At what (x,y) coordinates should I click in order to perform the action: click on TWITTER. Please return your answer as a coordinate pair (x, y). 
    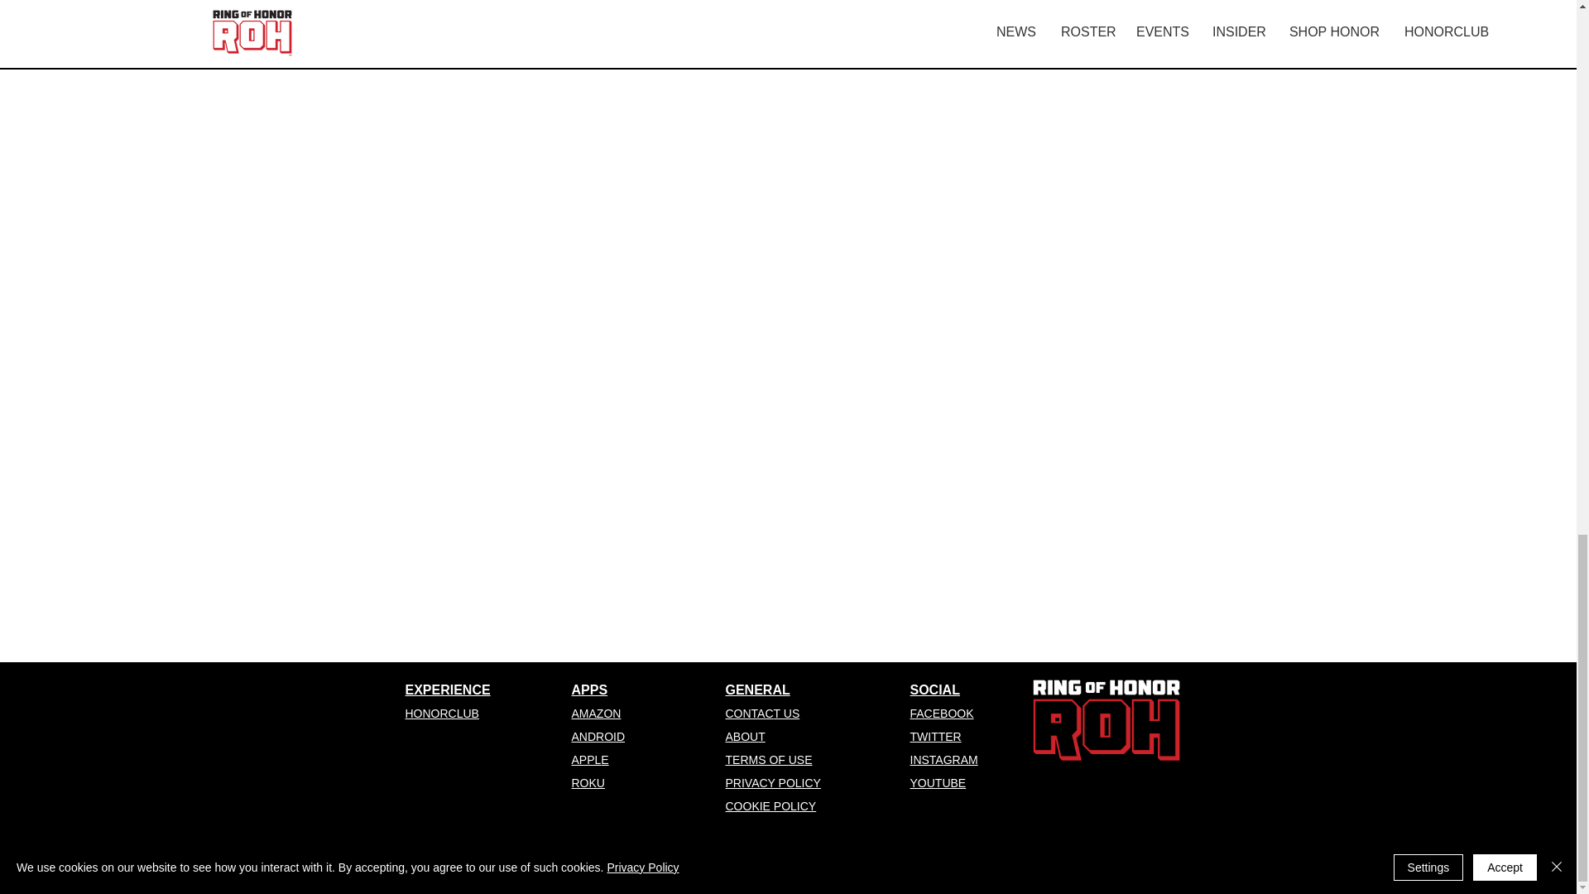
    Looking at the image, I should click on (935, 737).